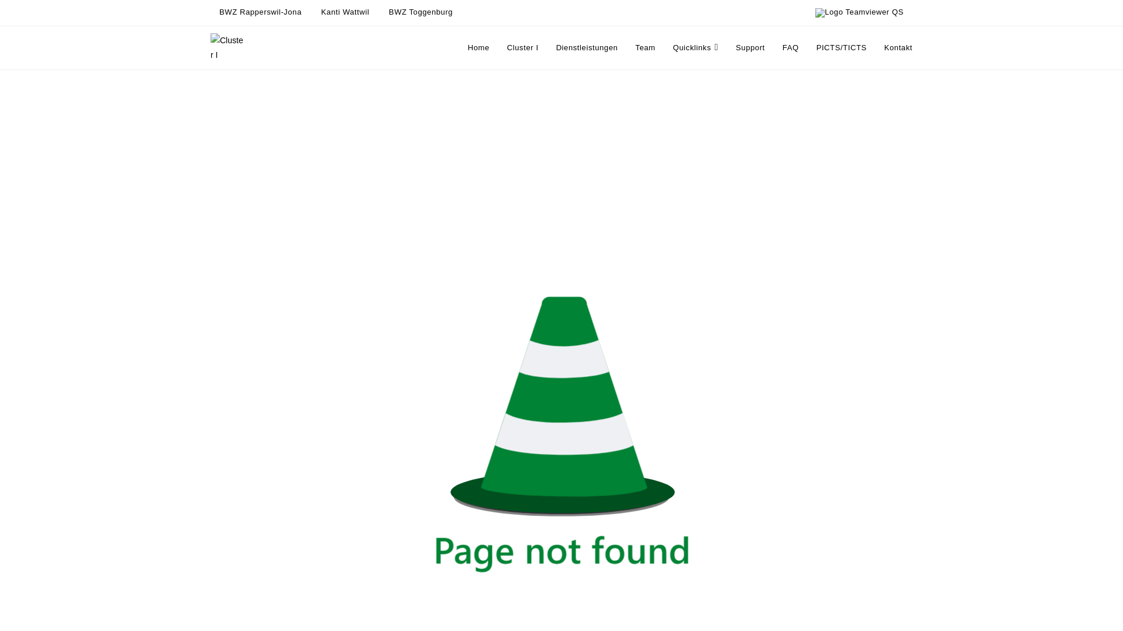 The height and width of the screenshot is (631, 1123). What do you see at coordinates (587, 48) in the screenshot?
I see `Dienstleistungen` at bounding box center [587, 48].